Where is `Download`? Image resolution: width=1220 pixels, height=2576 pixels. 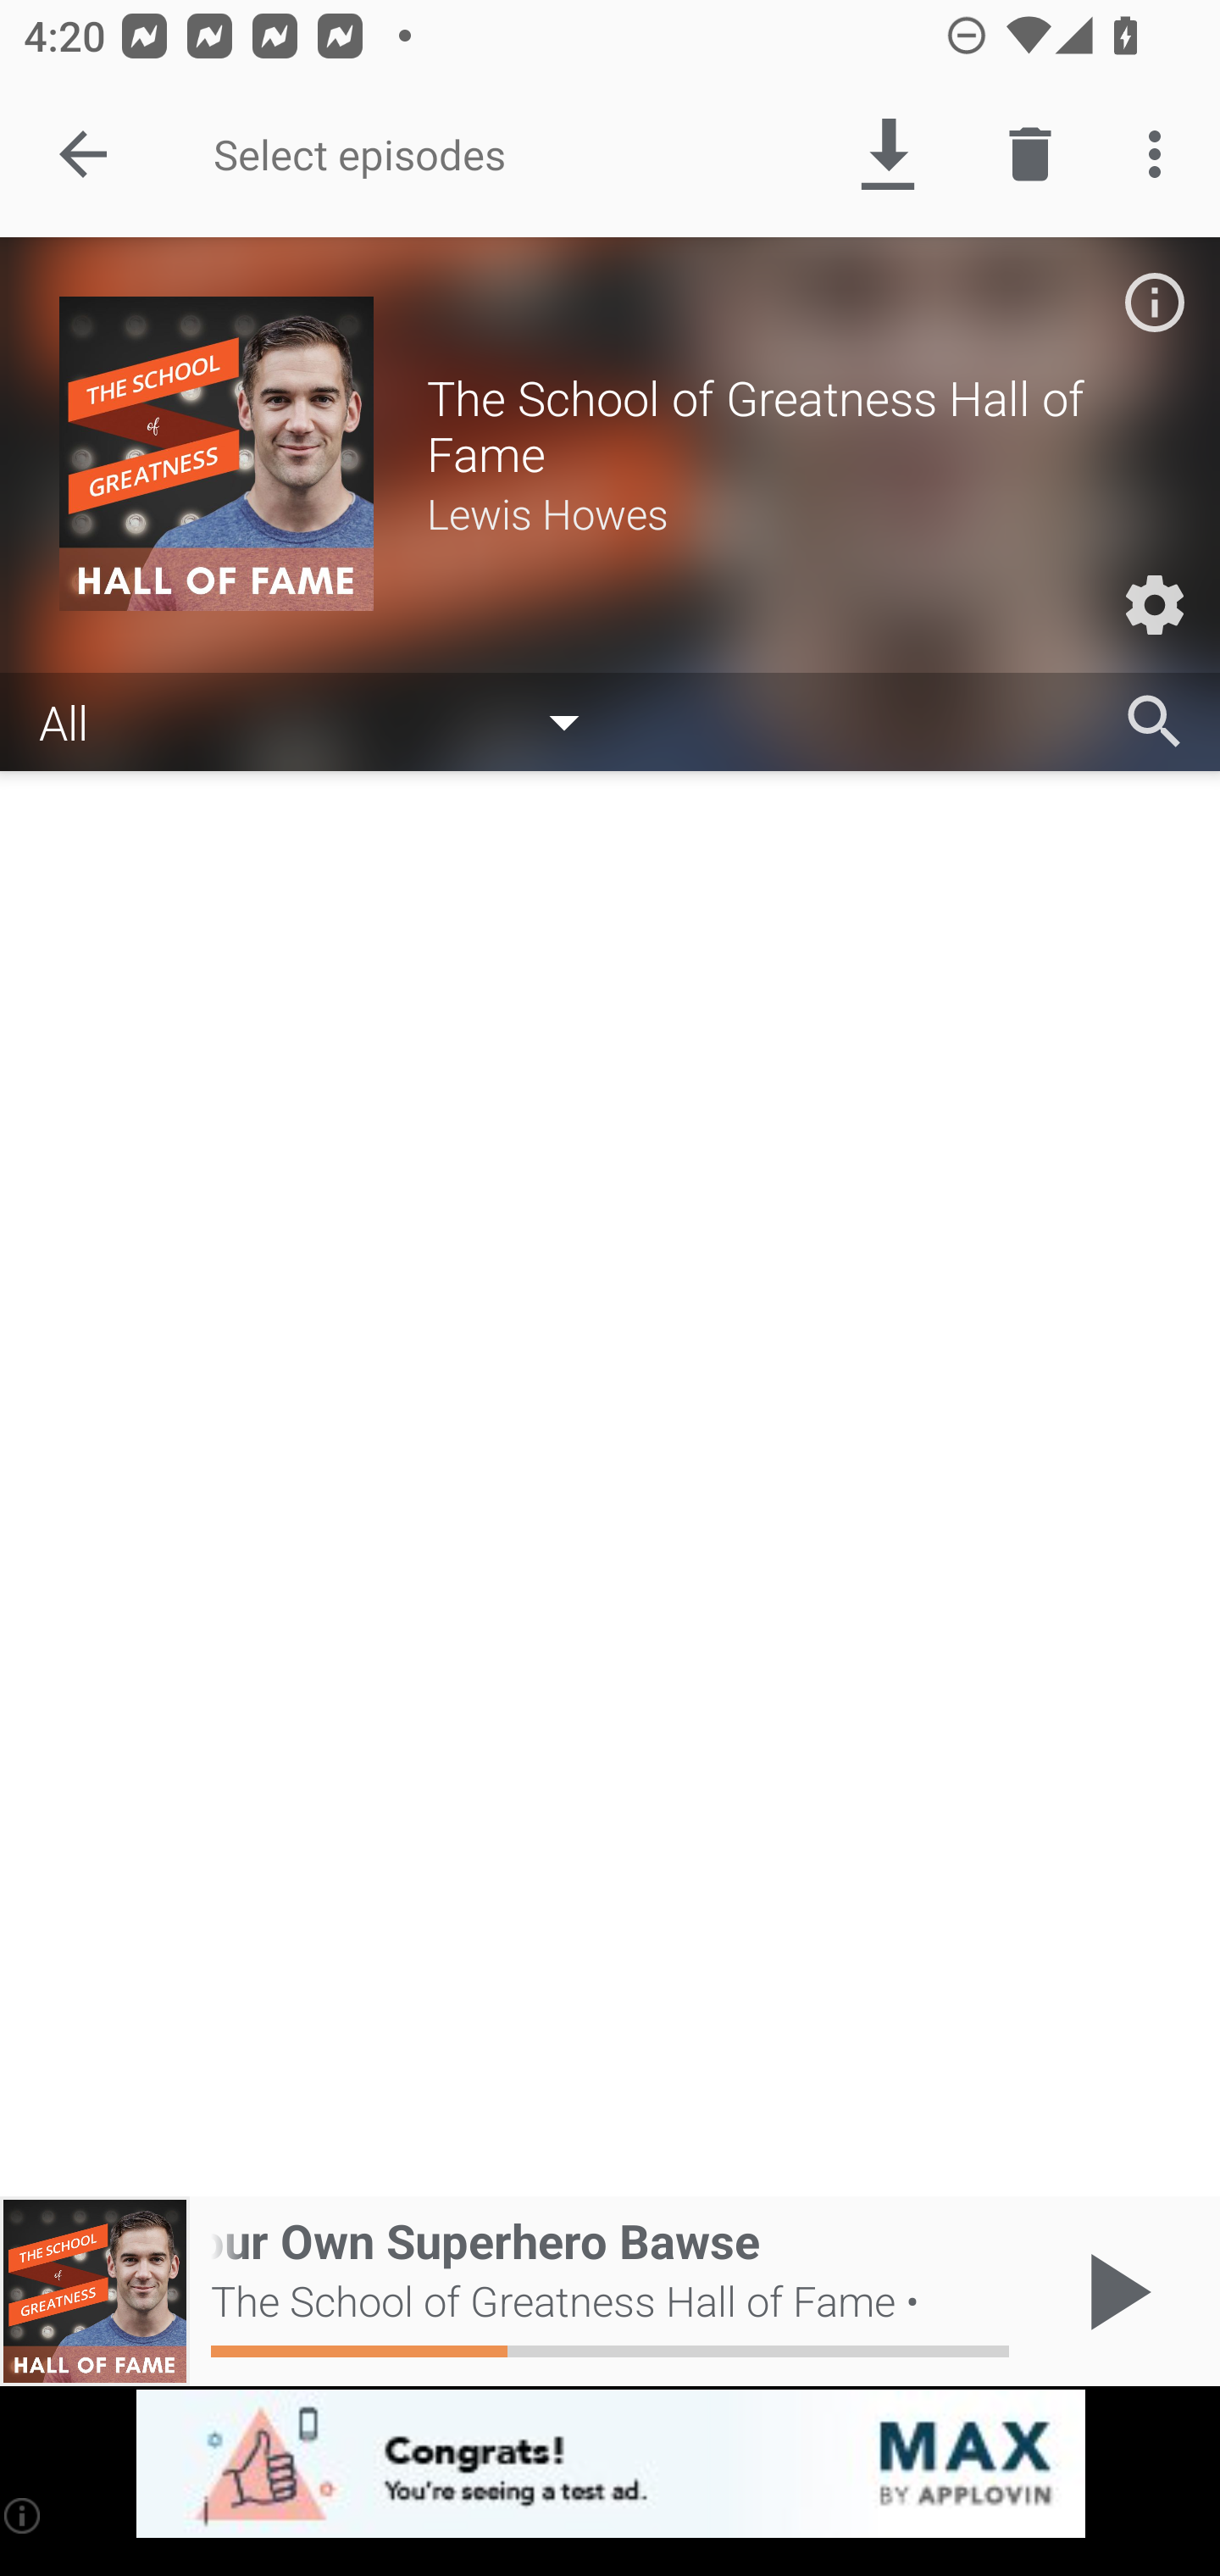
Download is located at coordinates (887, 154).